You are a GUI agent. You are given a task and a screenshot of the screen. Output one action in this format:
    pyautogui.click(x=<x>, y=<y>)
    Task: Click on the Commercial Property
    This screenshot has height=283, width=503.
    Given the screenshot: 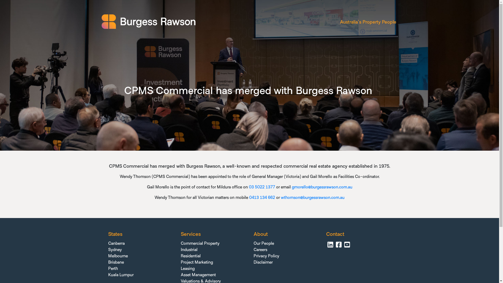 What is the action you would take?
    pyautogui.click(x=200, y=243)
    